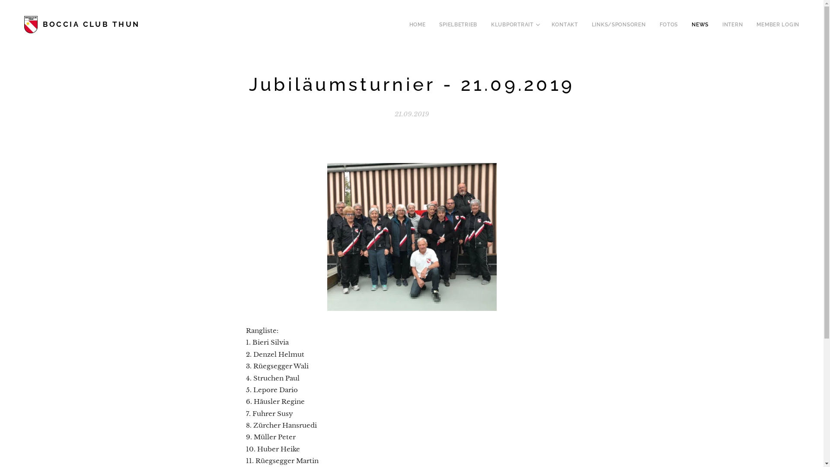  Describe the element at coordinates (565, 25) in the screenshot. I see `KONTAKT` at that location.